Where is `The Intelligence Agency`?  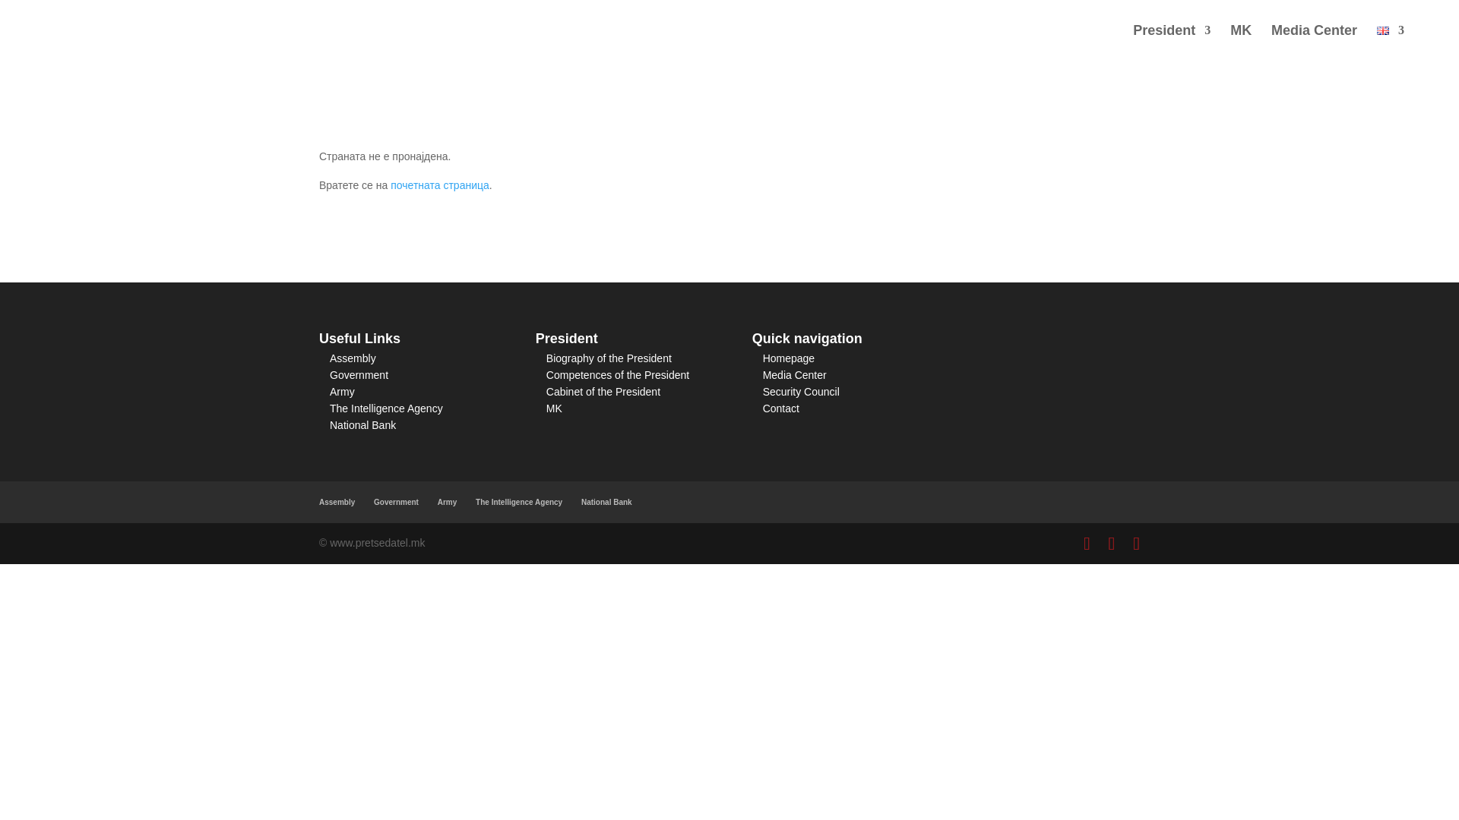
The Intelligence Agency is located at coordinates (518, 502).